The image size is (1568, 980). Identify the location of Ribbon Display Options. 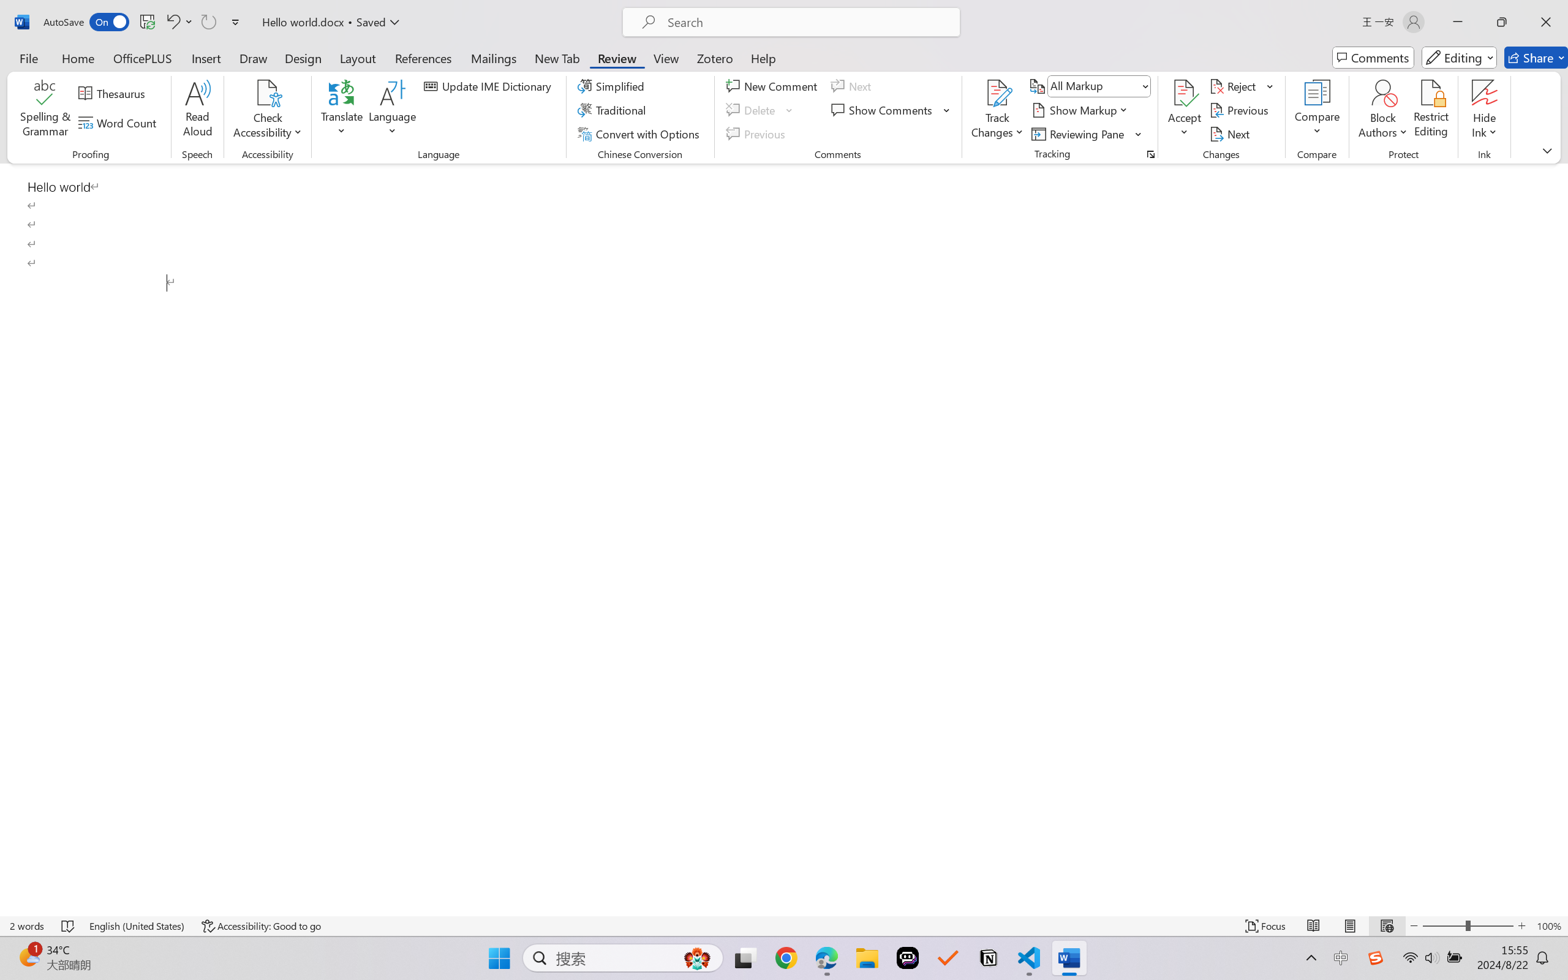
(1547, 150).